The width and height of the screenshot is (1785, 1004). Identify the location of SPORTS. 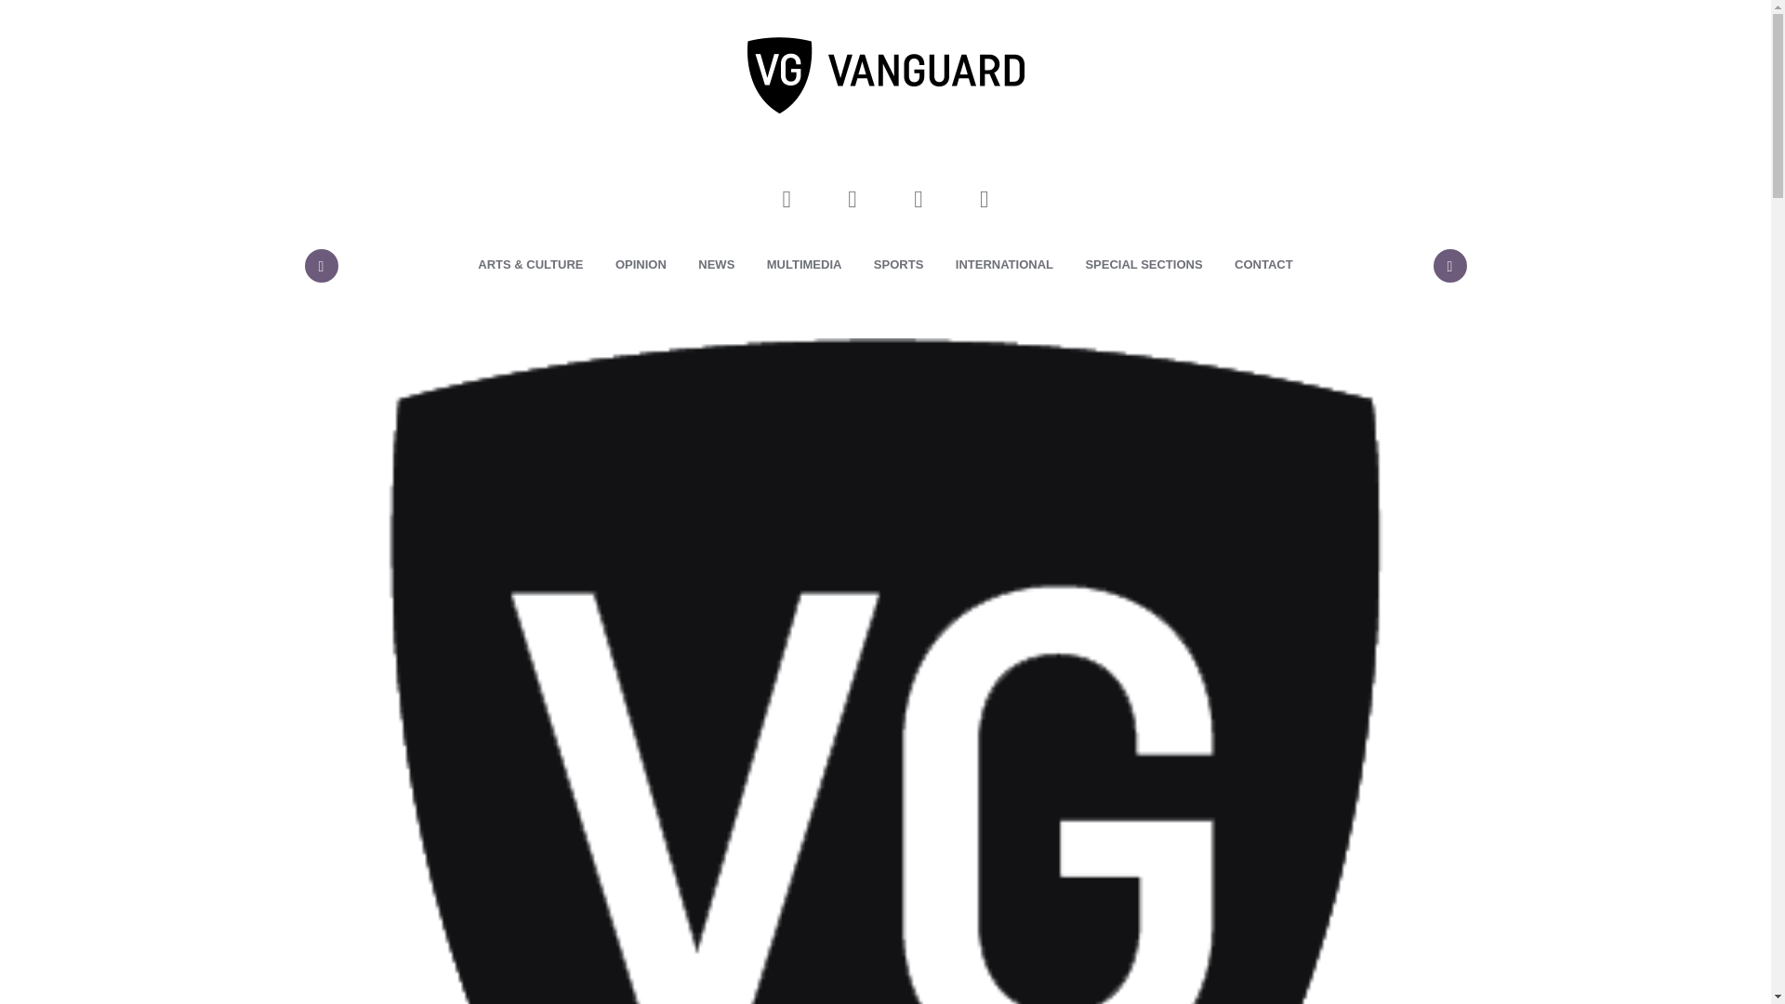
(898, 265).